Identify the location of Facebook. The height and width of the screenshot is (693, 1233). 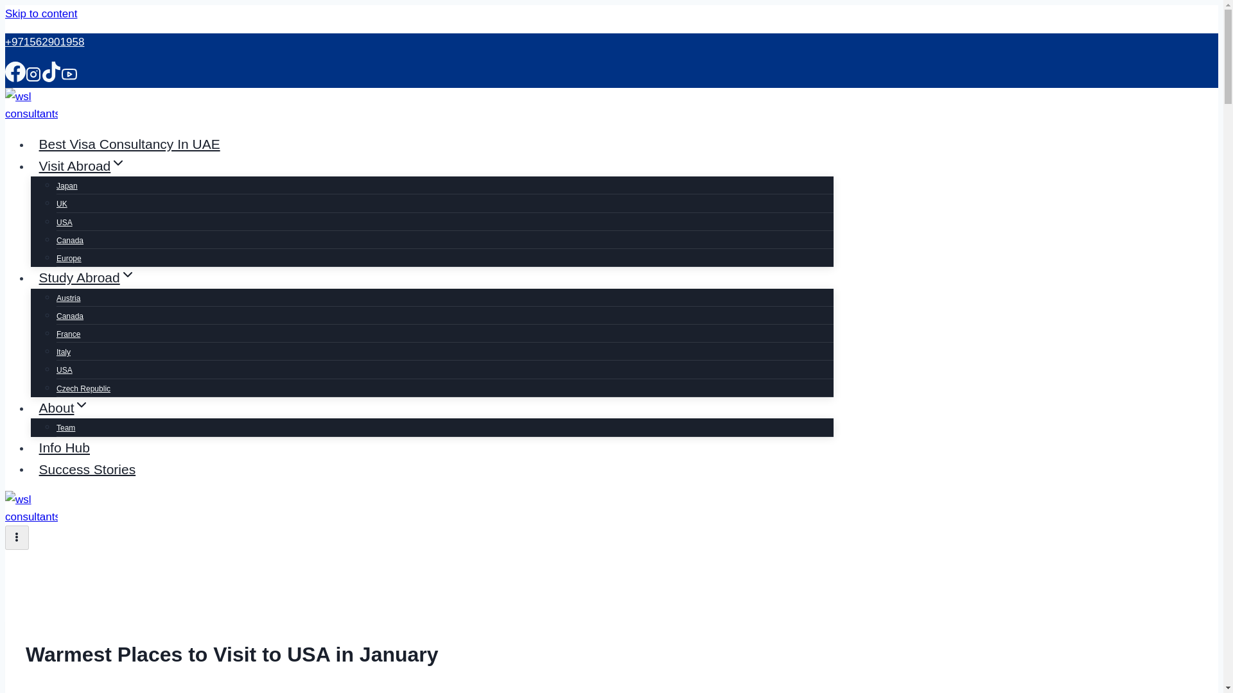
(15, 72).